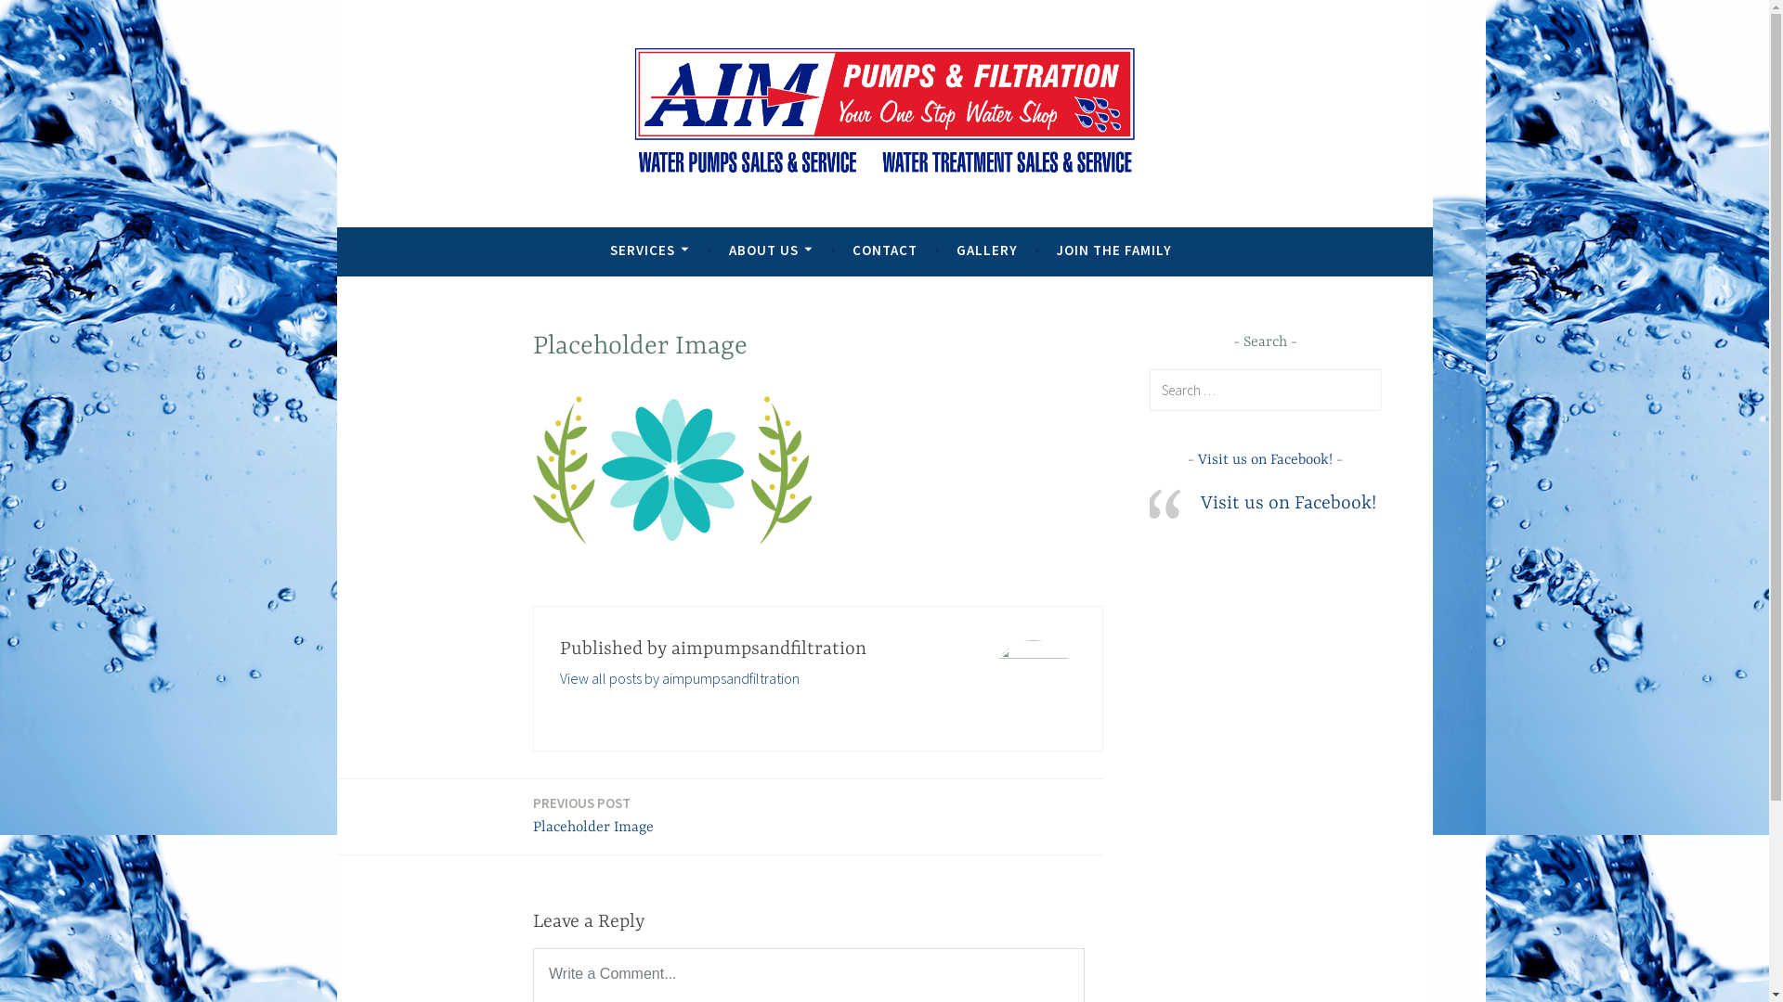  I want to click on View all posts by aimpumpsandfiltration, so click(680, 678).